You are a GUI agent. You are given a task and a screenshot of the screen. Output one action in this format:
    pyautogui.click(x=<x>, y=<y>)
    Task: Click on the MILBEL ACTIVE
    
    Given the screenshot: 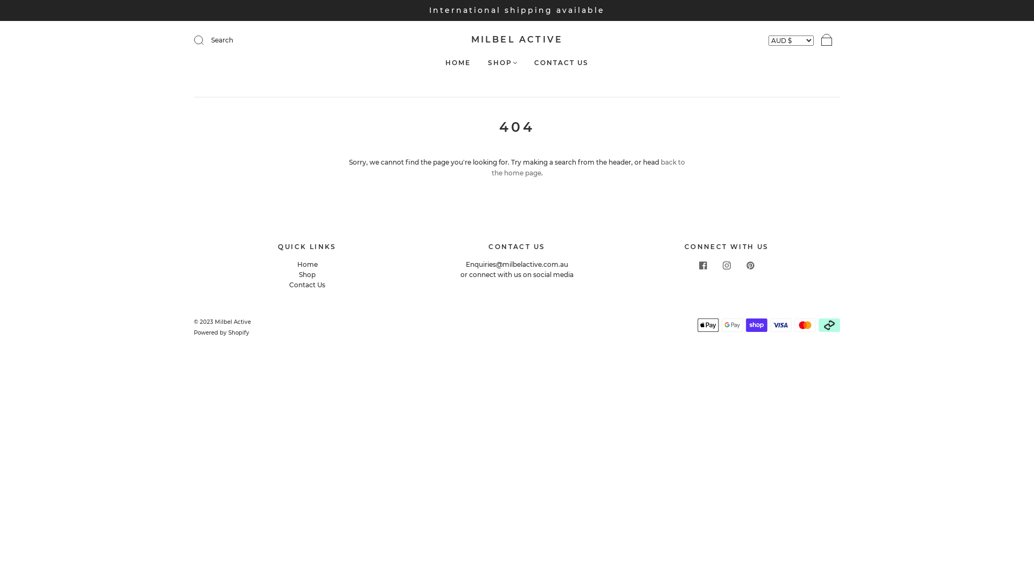 What is the action you would take?
    pyautogui.click(x=517, y=40)
    